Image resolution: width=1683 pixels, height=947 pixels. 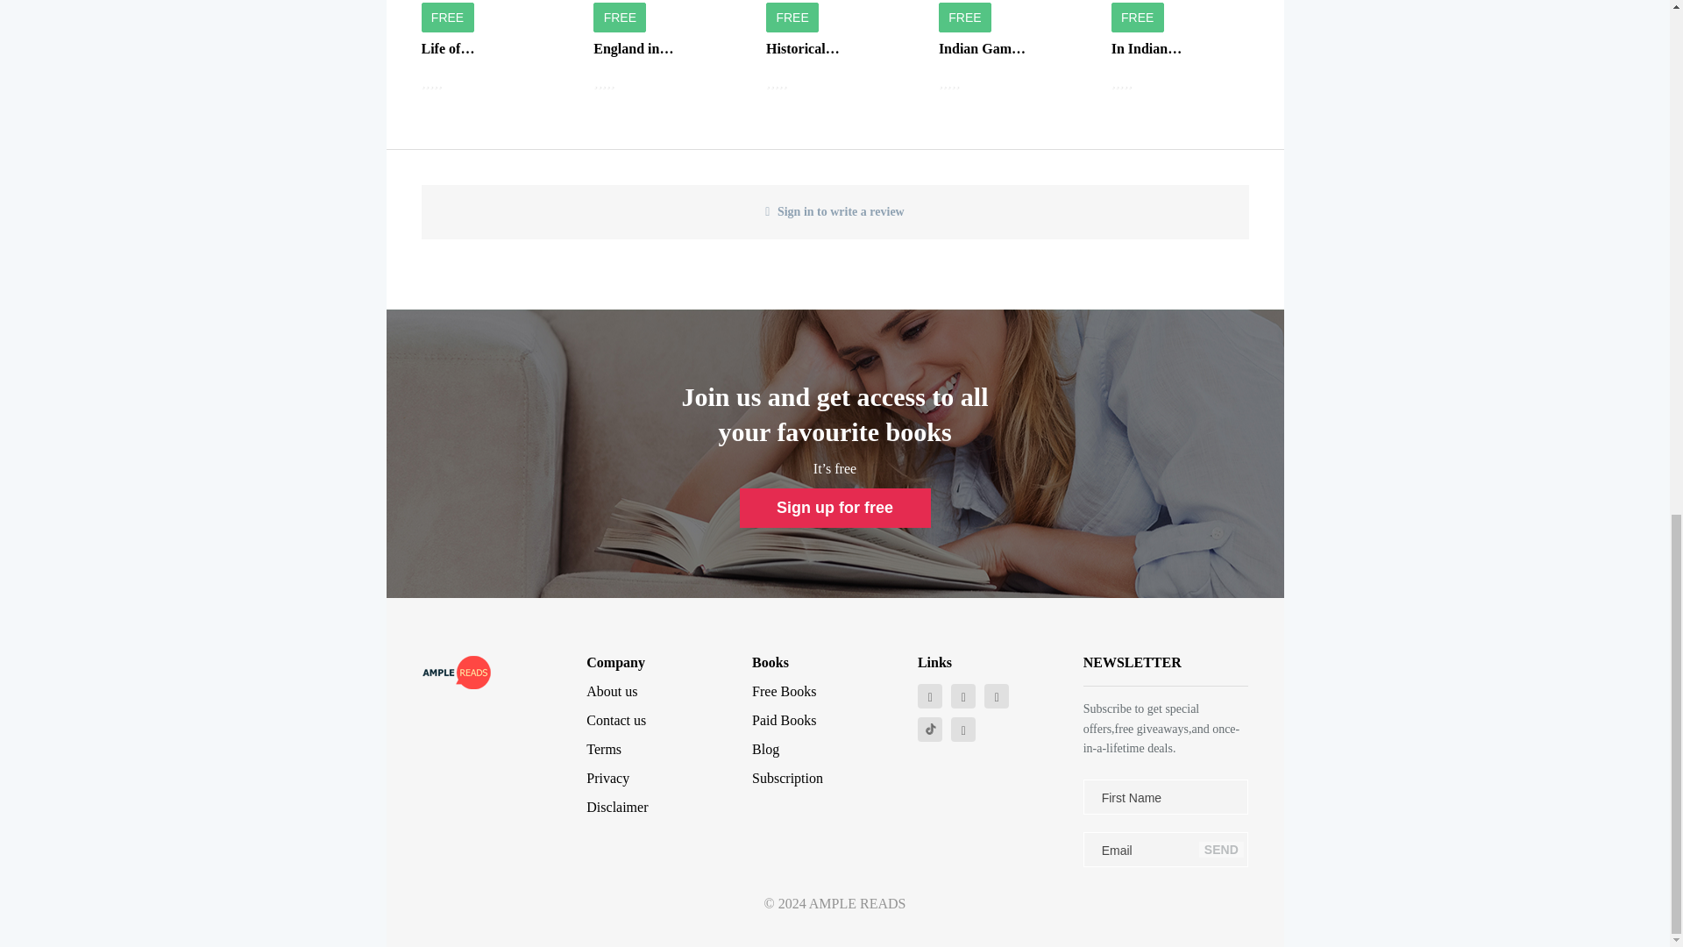 I want to click on Created with Fabric.js 1.7.22, so click(x=931, y=730).